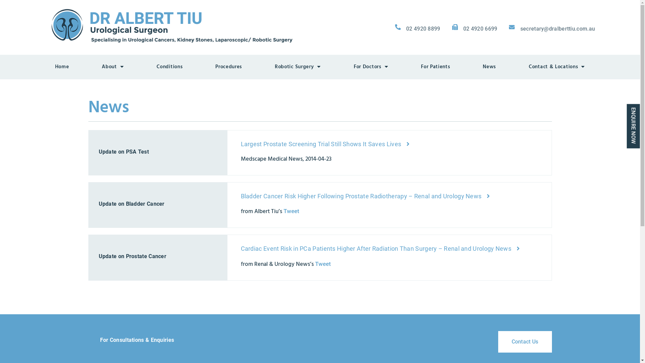 This screenshot has height=363, width=645. I want to click on Contact Us, so click(525, 342).